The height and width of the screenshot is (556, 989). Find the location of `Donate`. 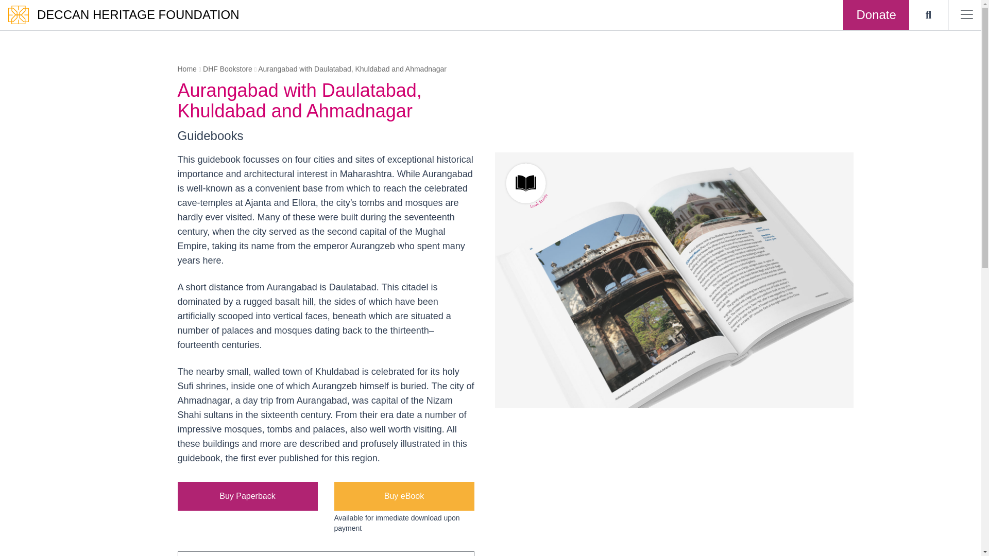

Donate is located at coordinates (876, 15).